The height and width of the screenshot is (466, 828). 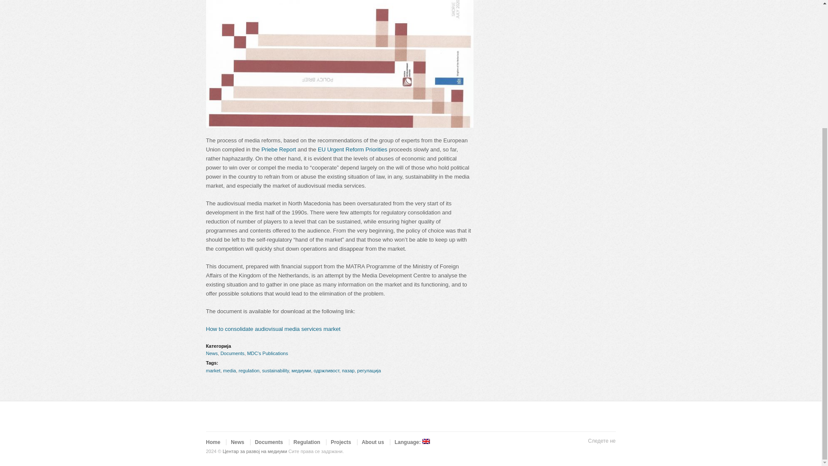 What do you see at coordinates (611, 451) in the screenshot?
I see `Newsletter` at bounding box center [611, 451].